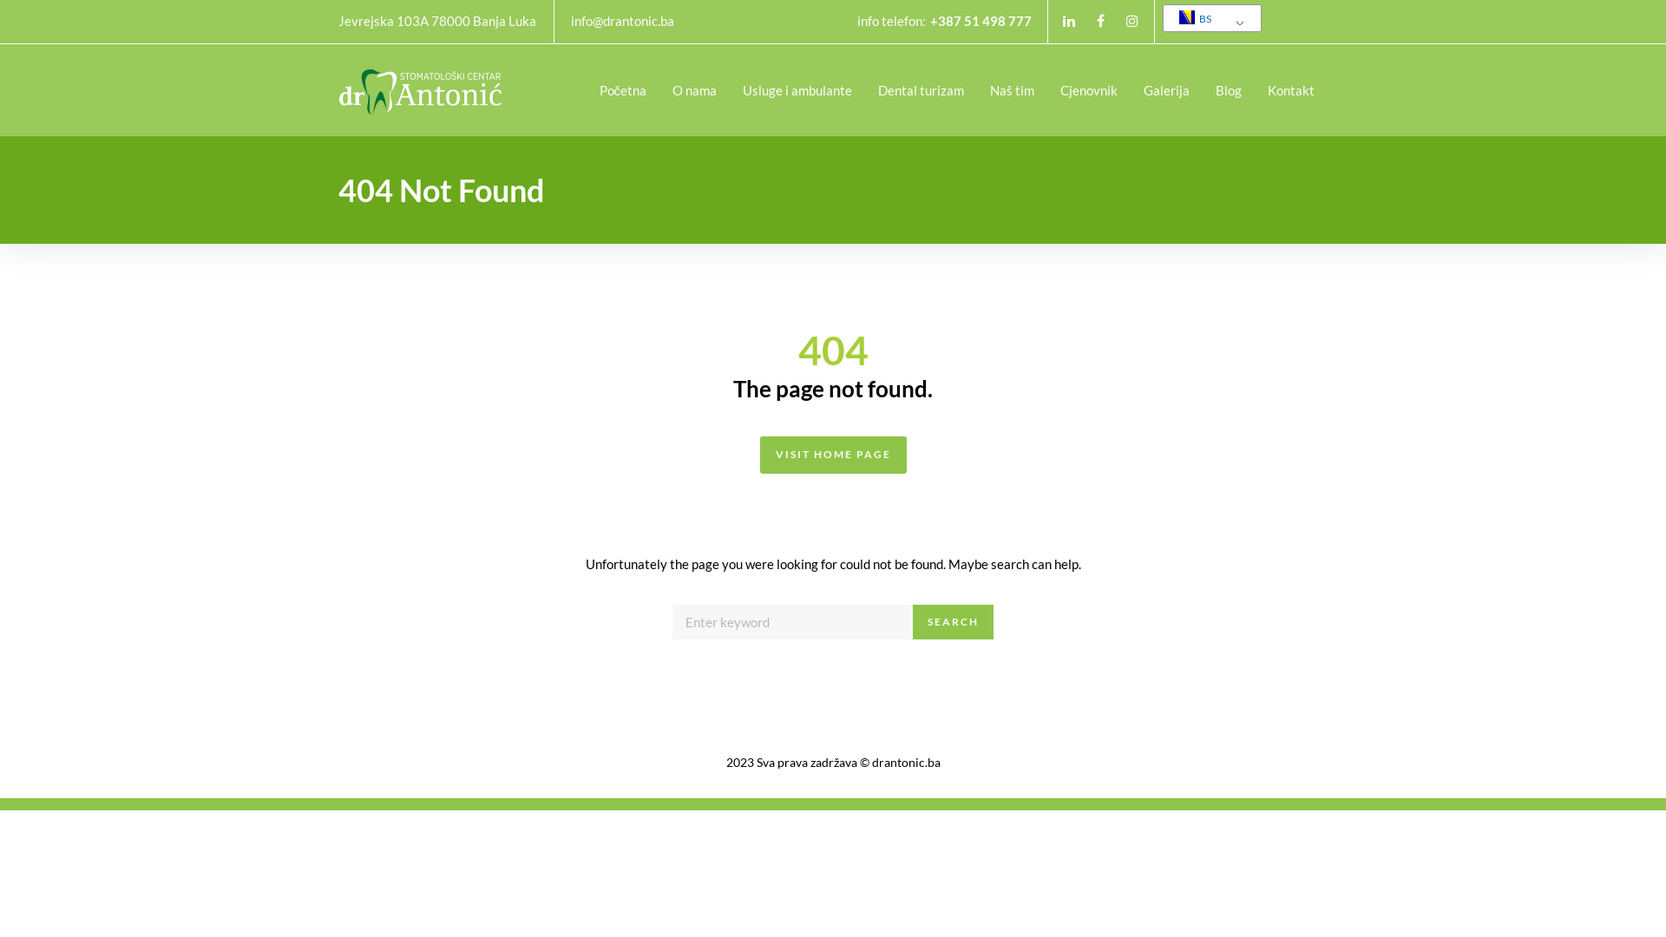  Describe the element at coordinates (1069, 21) in the screenshot. I see `Linkedin` at that location.